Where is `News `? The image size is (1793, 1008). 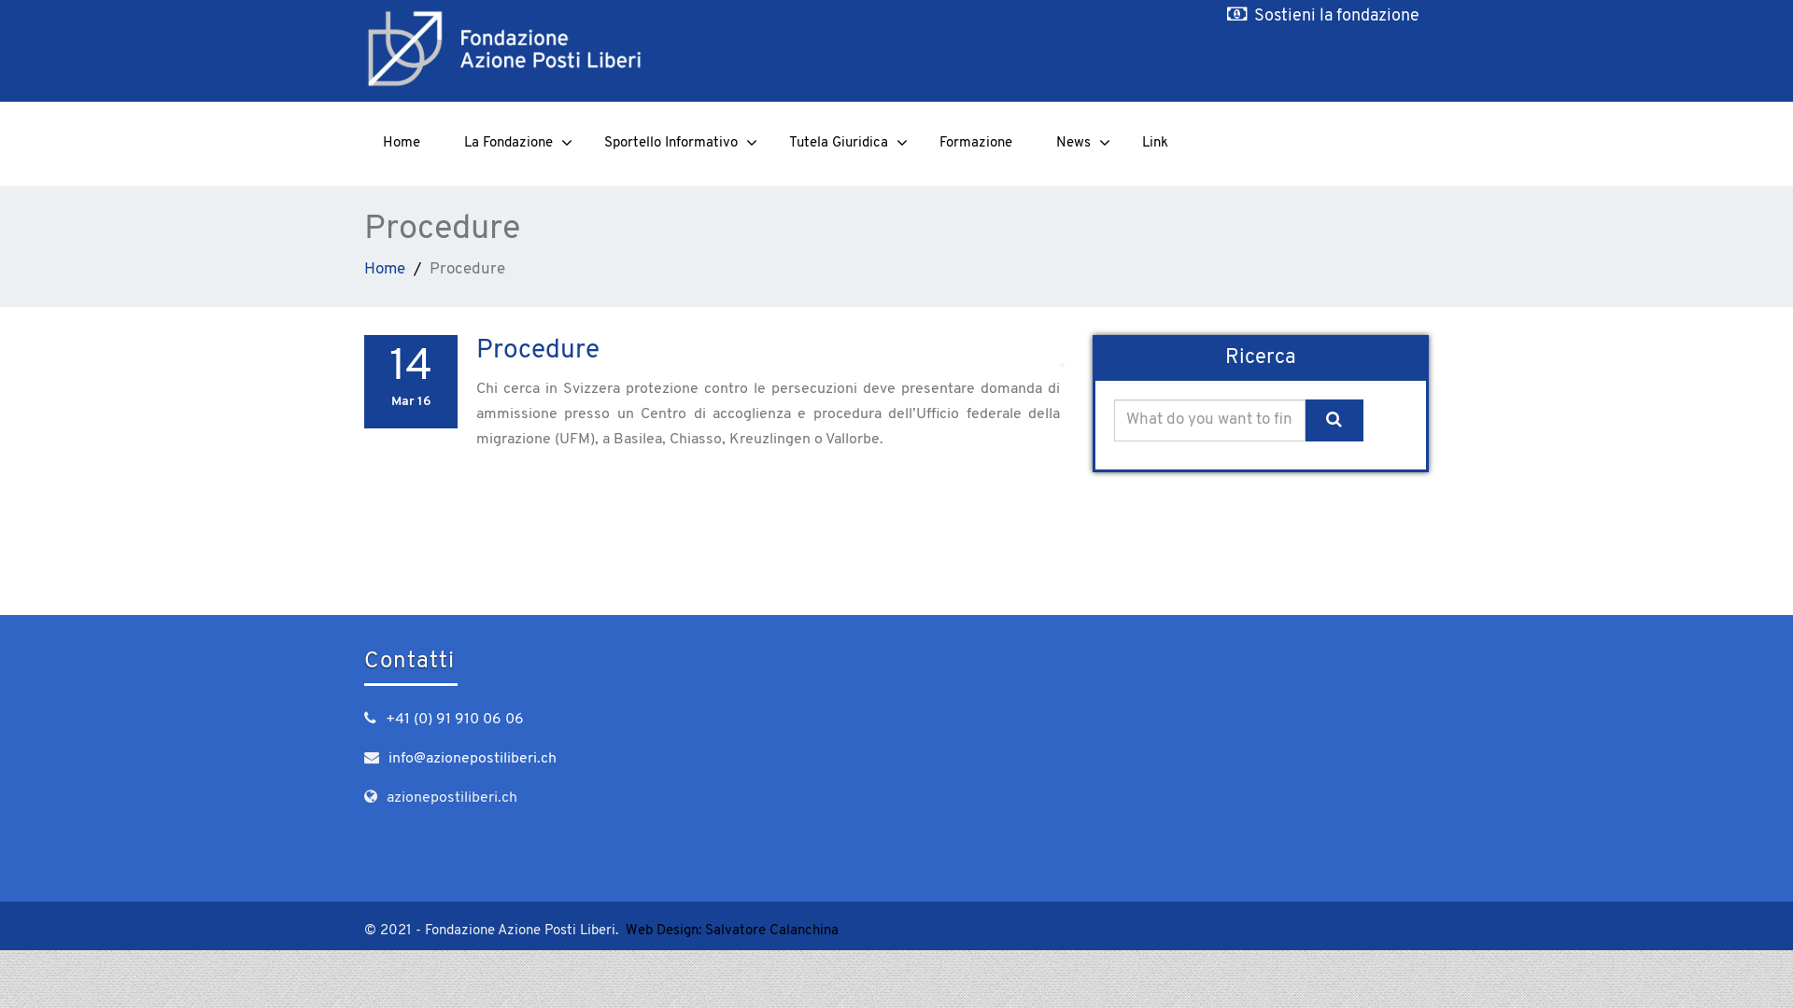 News  is located at coordinates (1078, 144).